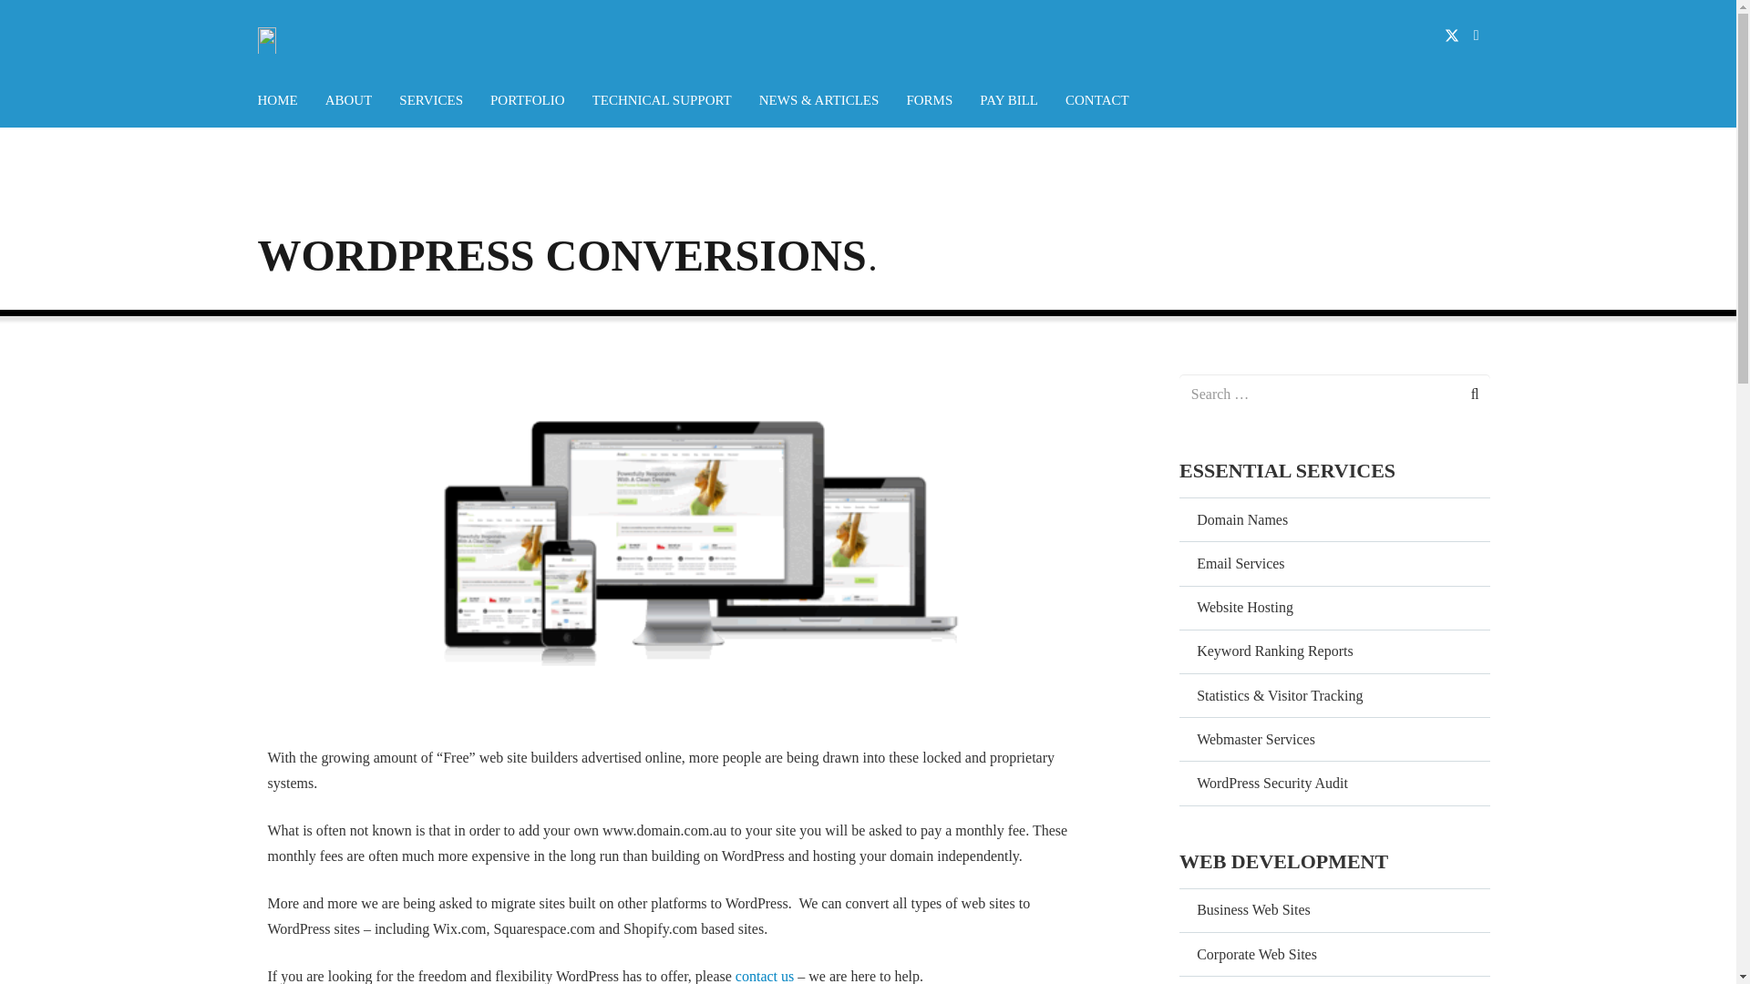  I want to click on Keyword Ranking Reports, so click(1334, 651).